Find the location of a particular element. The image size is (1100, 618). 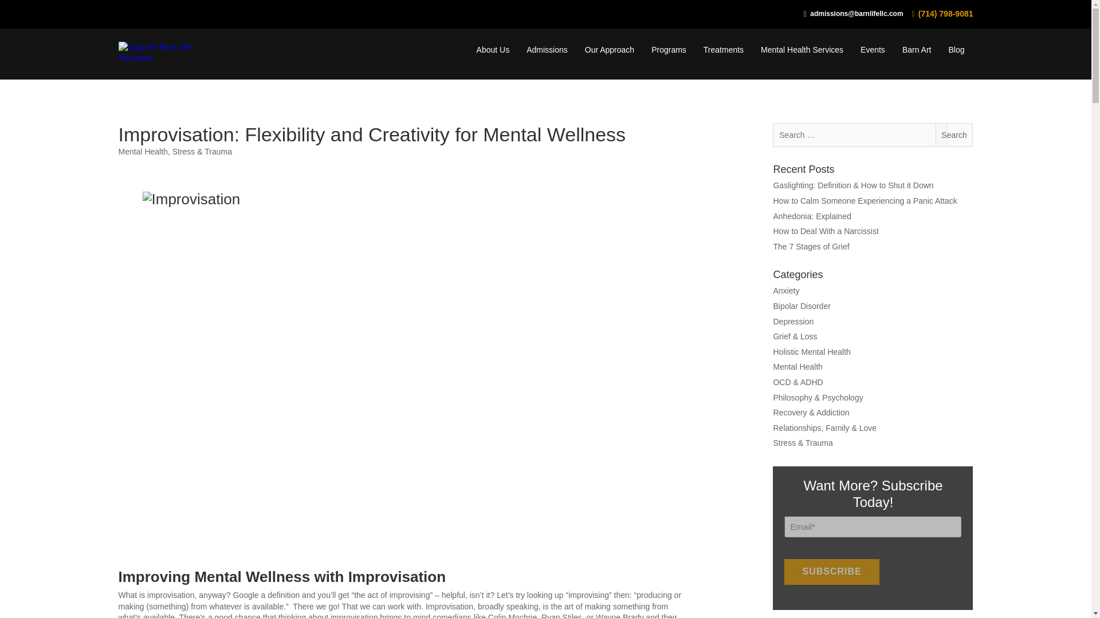

Our Approach is located at coordinates (610, 49).